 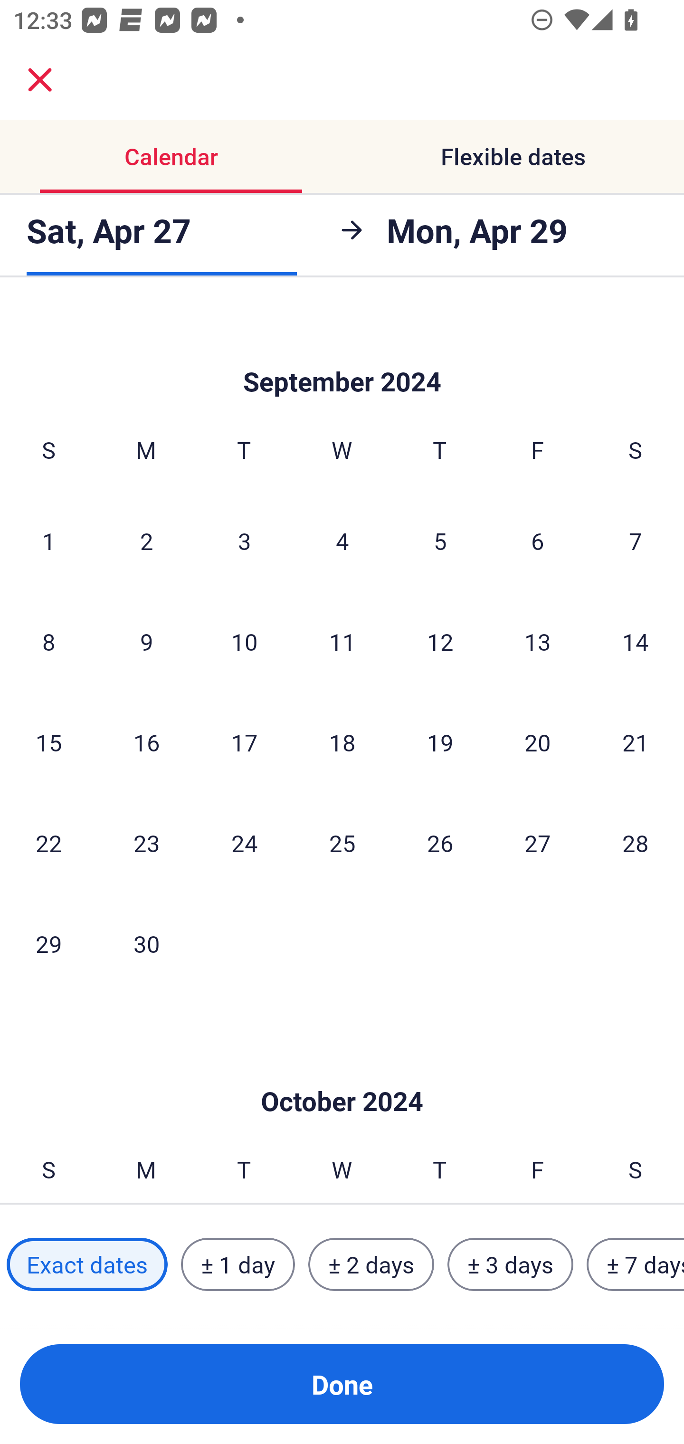 What do you see at coordinates (244, 642) in the screenshot?
I see `10 Tuesday, September 10, 2024` at bounding box center [244, 642].